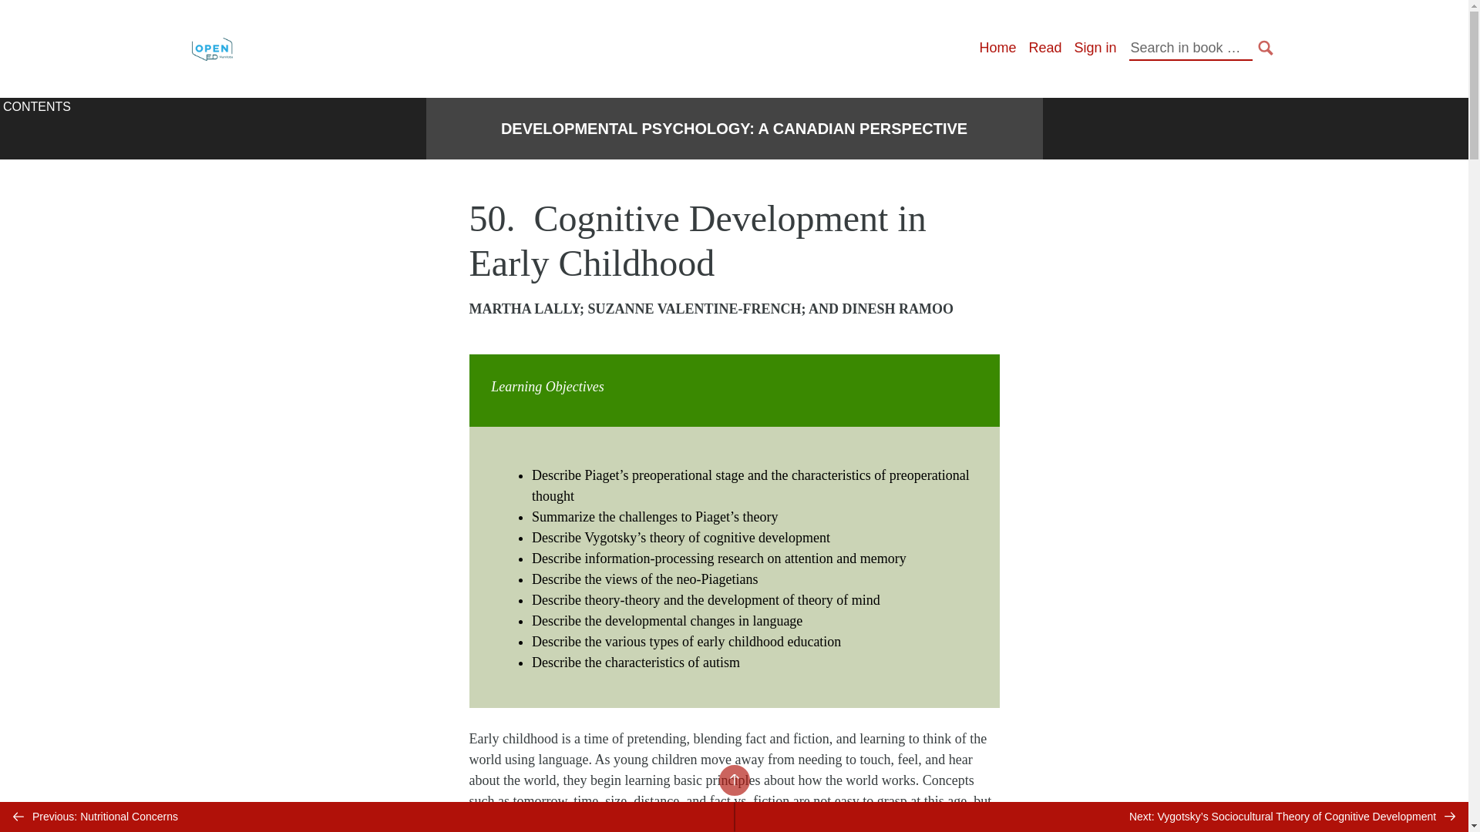  I want to click on Sign in, so click(1095, 48).